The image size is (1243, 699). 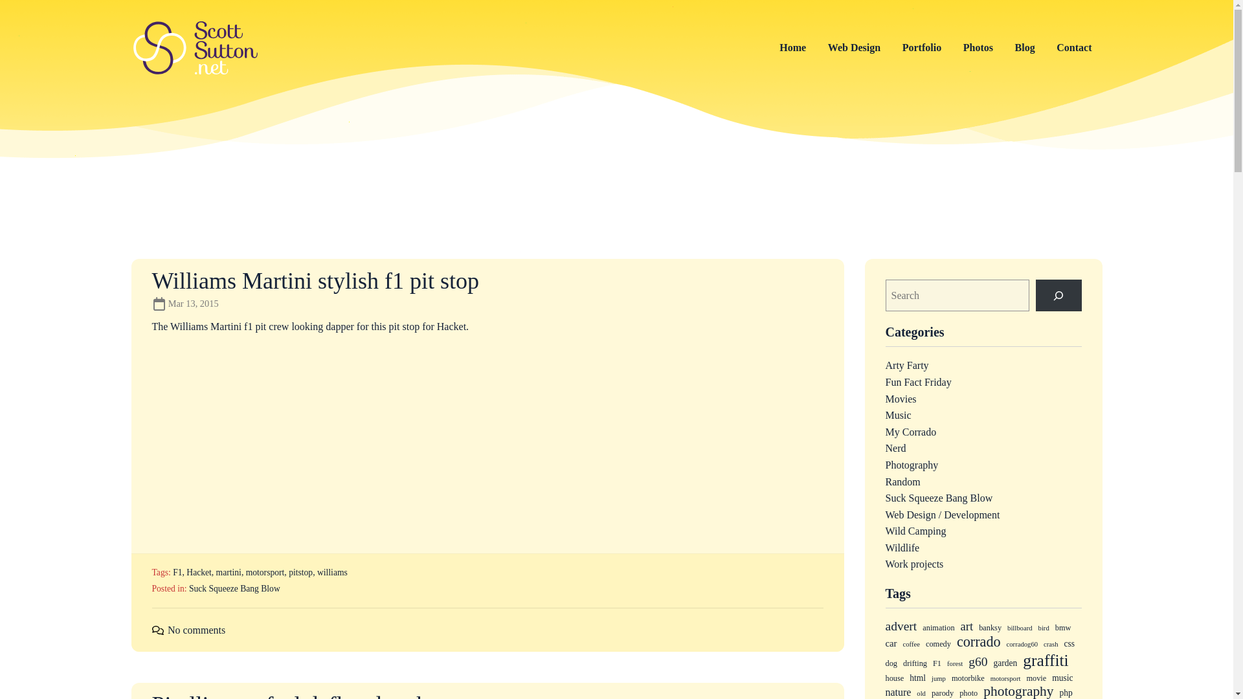 I want to click on Williams Martini stylish f1 pit stop, so click(x=315, y=281).